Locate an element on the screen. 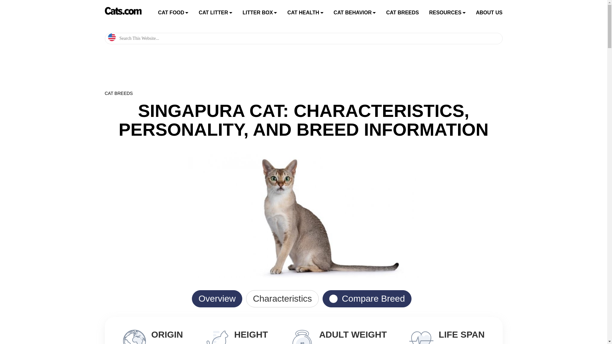 The width and height of the screenshot is (612, 344). LITTER BOX is located at coordinates (258, 12).